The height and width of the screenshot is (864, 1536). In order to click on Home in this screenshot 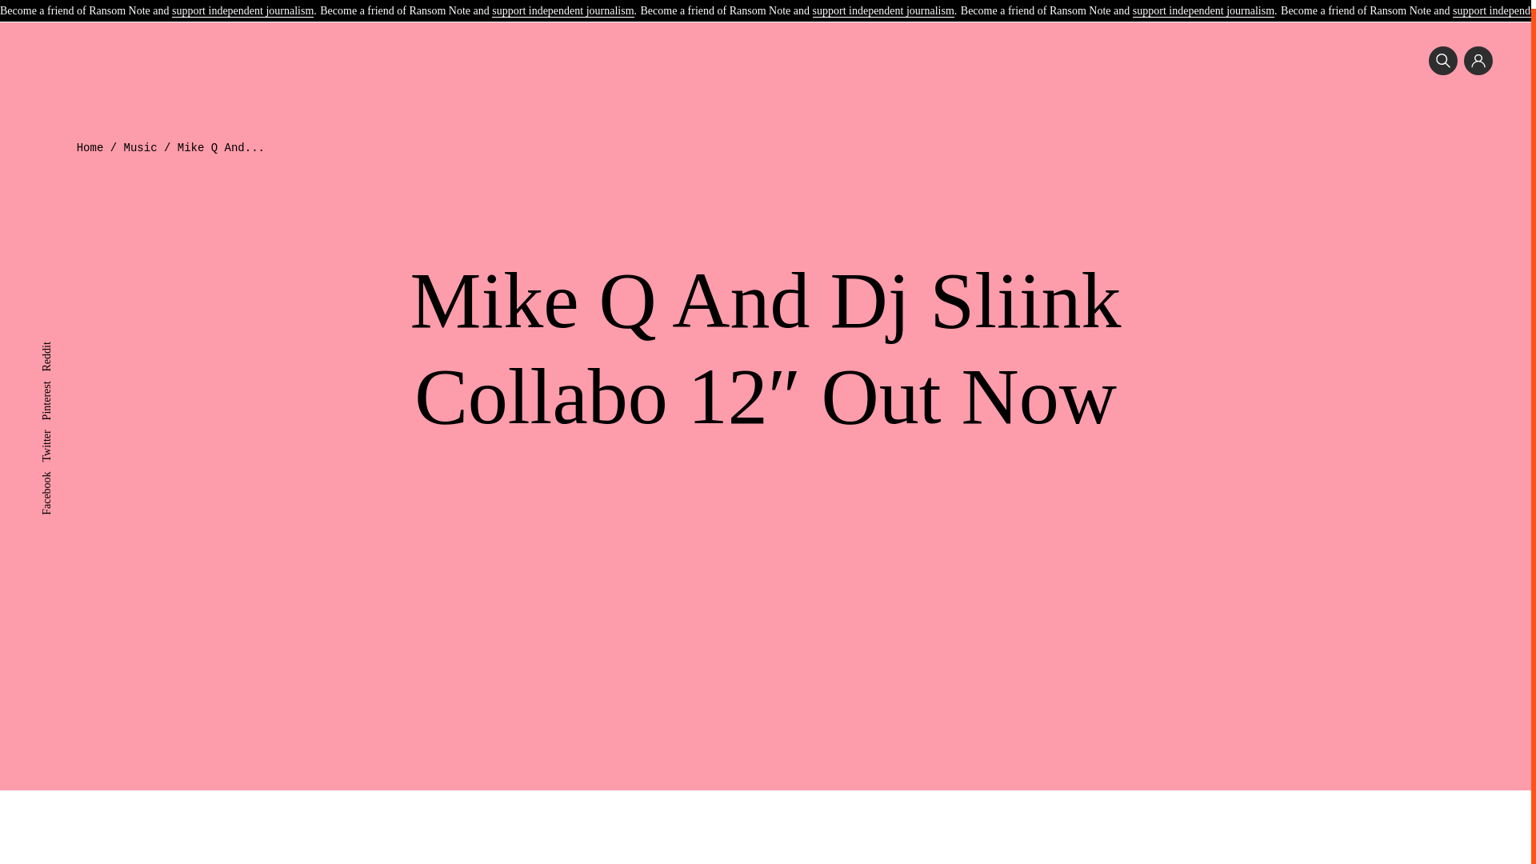, I will do `click(90, 148)`.